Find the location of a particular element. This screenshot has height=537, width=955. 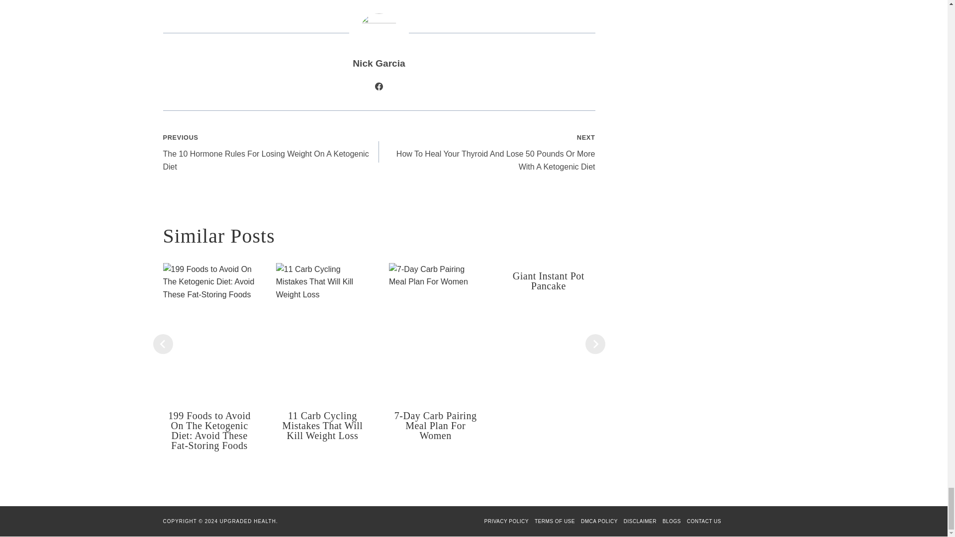

Posts by Nick Garcia is located at coordinates (379, 63).